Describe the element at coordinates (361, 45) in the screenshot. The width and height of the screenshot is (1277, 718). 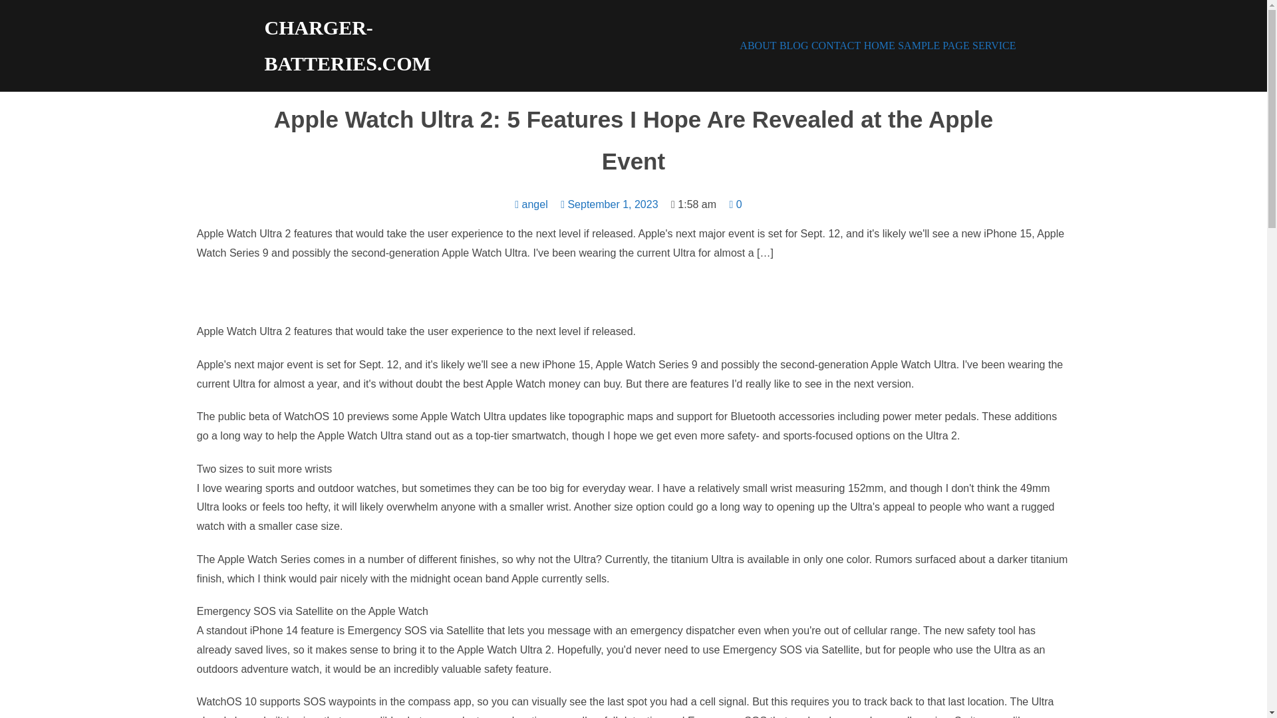
I see `CHARGER-BATTERIES.COM` at that location.